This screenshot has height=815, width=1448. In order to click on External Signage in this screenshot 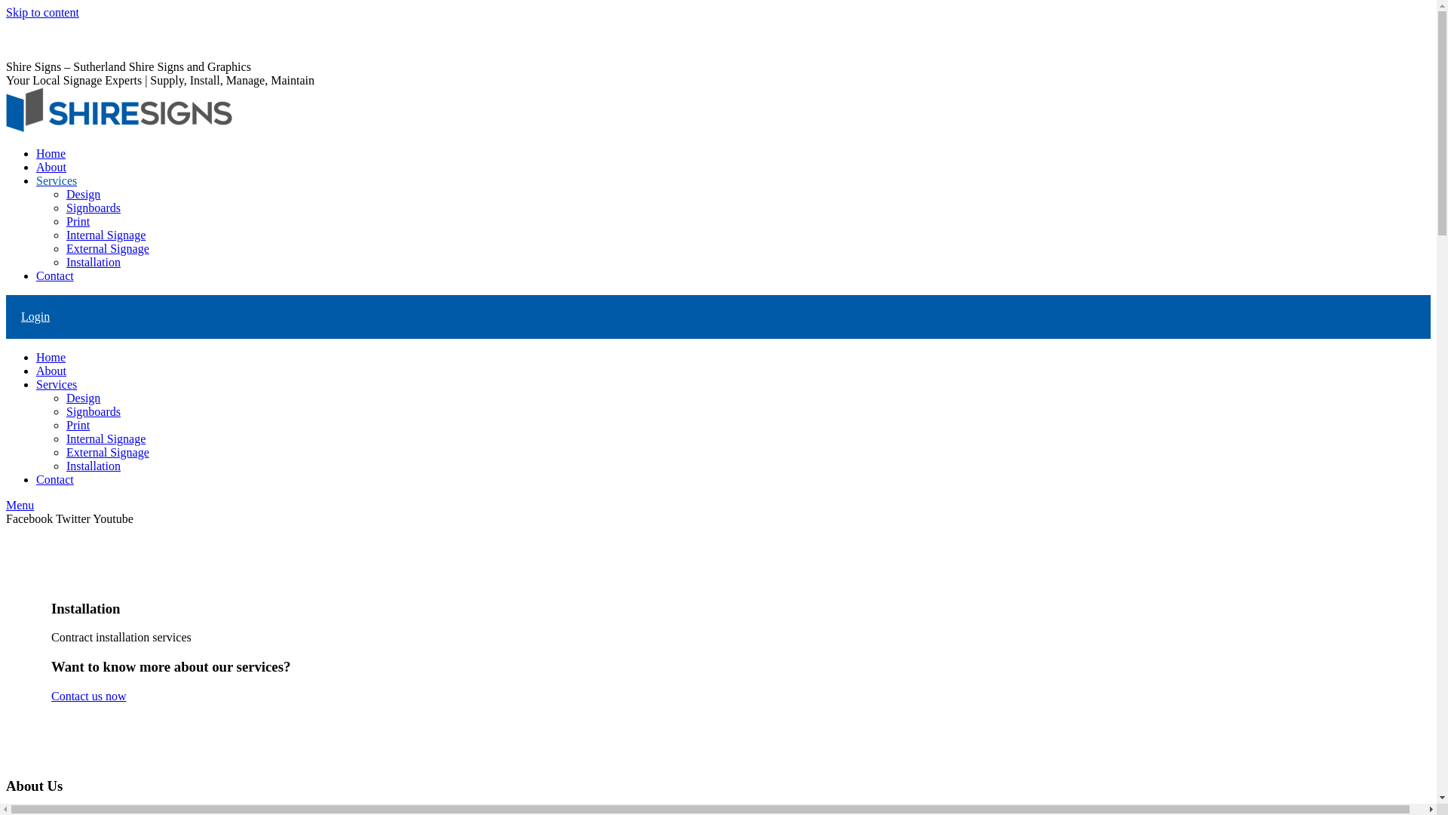, I will do `click(108, 453)`.